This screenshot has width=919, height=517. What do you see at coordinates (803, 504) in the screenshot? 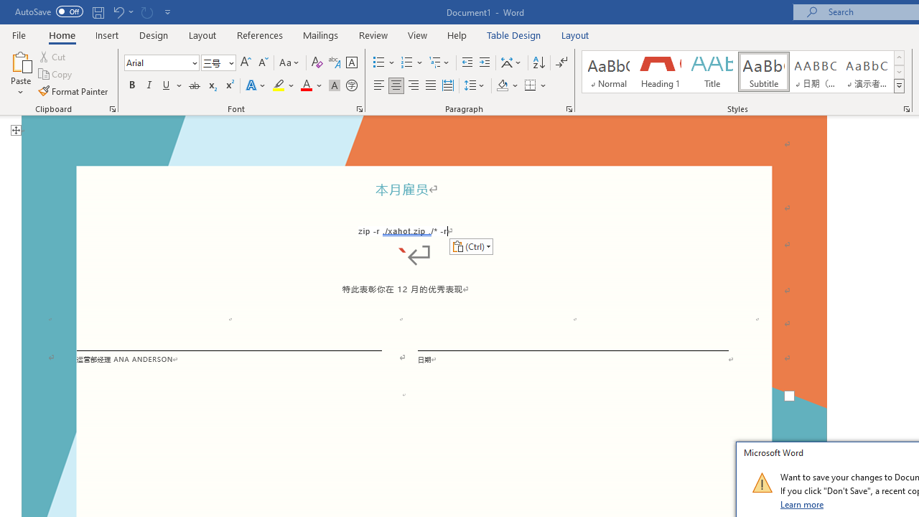
I see `Learn more` at bounding box center [803, 504].